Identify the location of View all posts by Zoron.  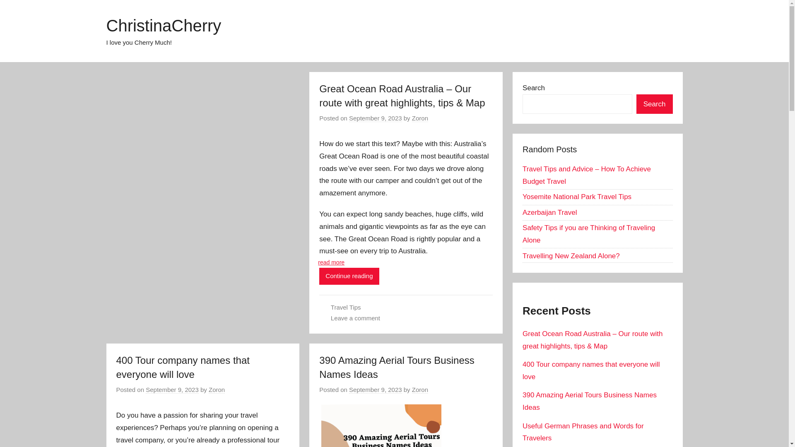
(420, 390).